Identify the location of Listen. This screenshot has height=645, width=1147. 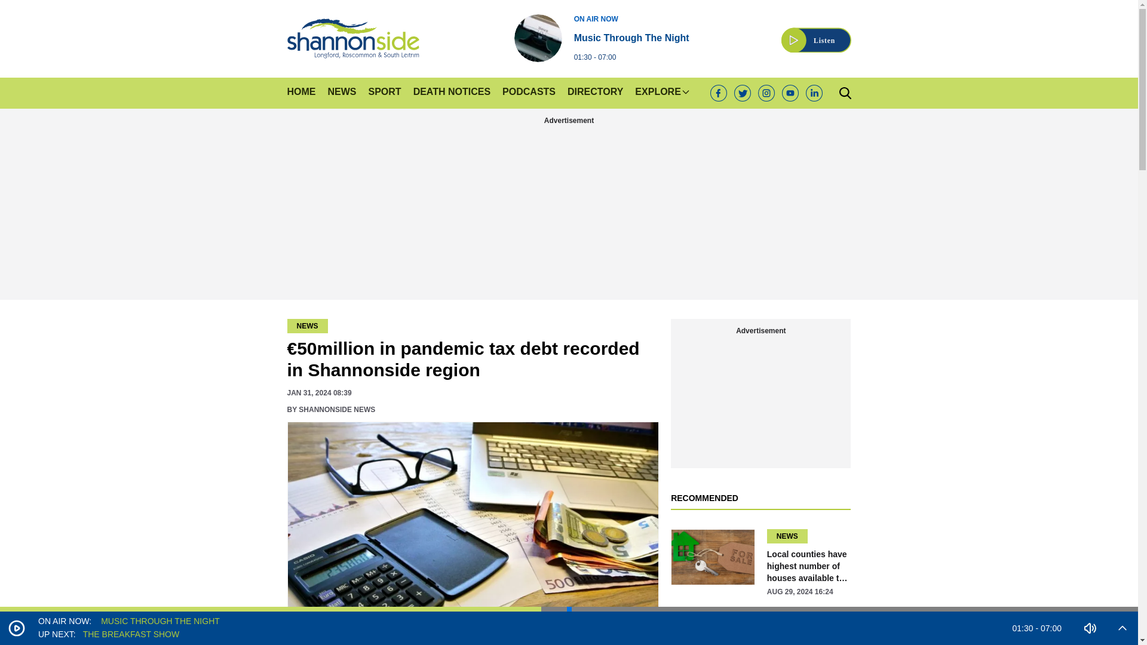
(452, 93).